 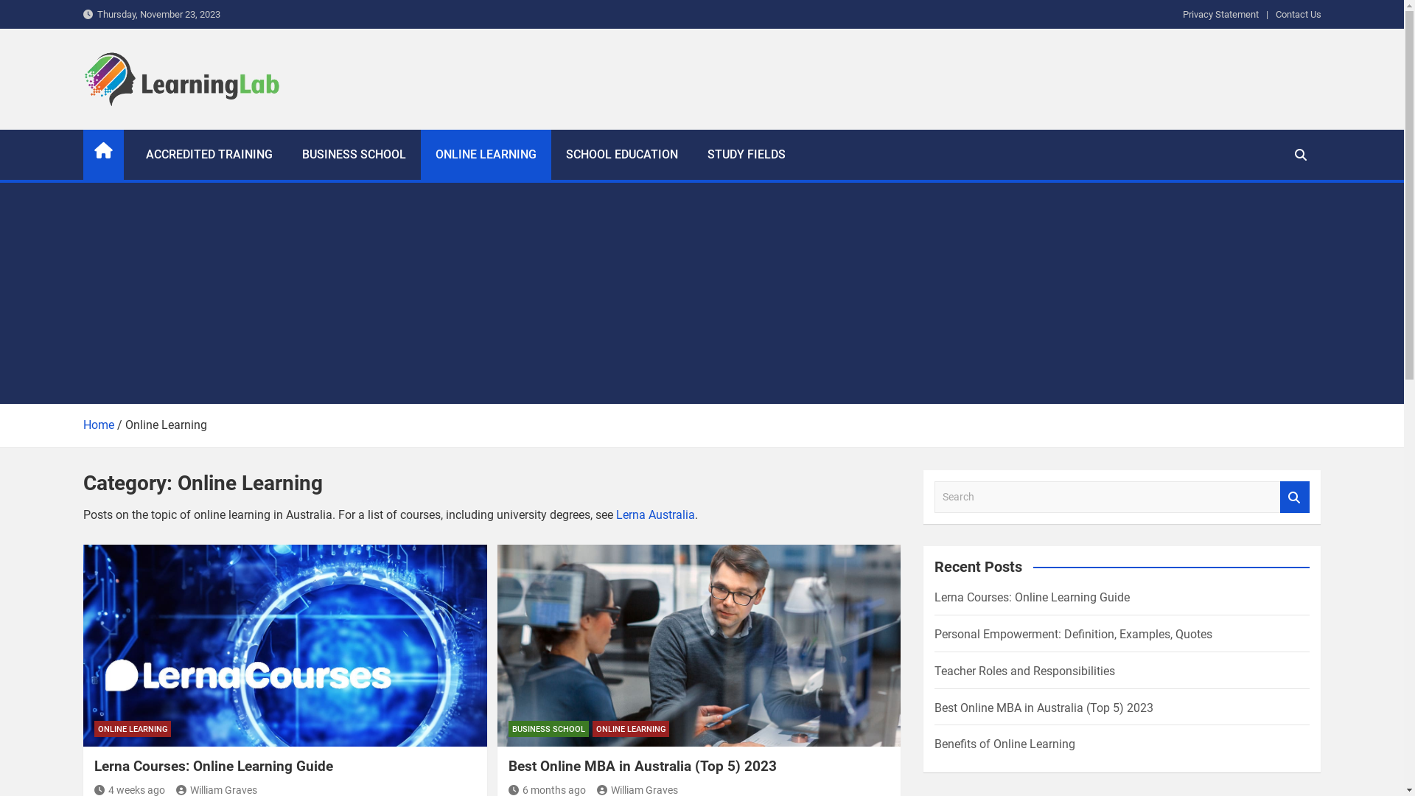 I want to click on Personal Empowerment: Definition, Examples, Quotes, so click(x=1073, y=634).